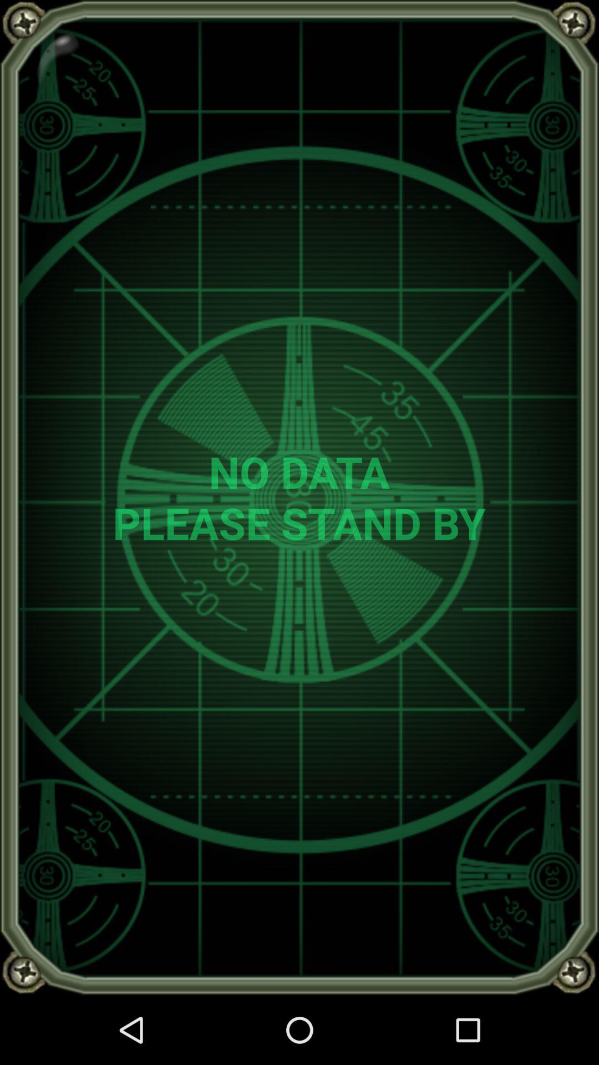 The image size is (599, 1065). Describe the element at coordinates (299, 497) in the screenshot. I see `jump until the no data please app` at that location.